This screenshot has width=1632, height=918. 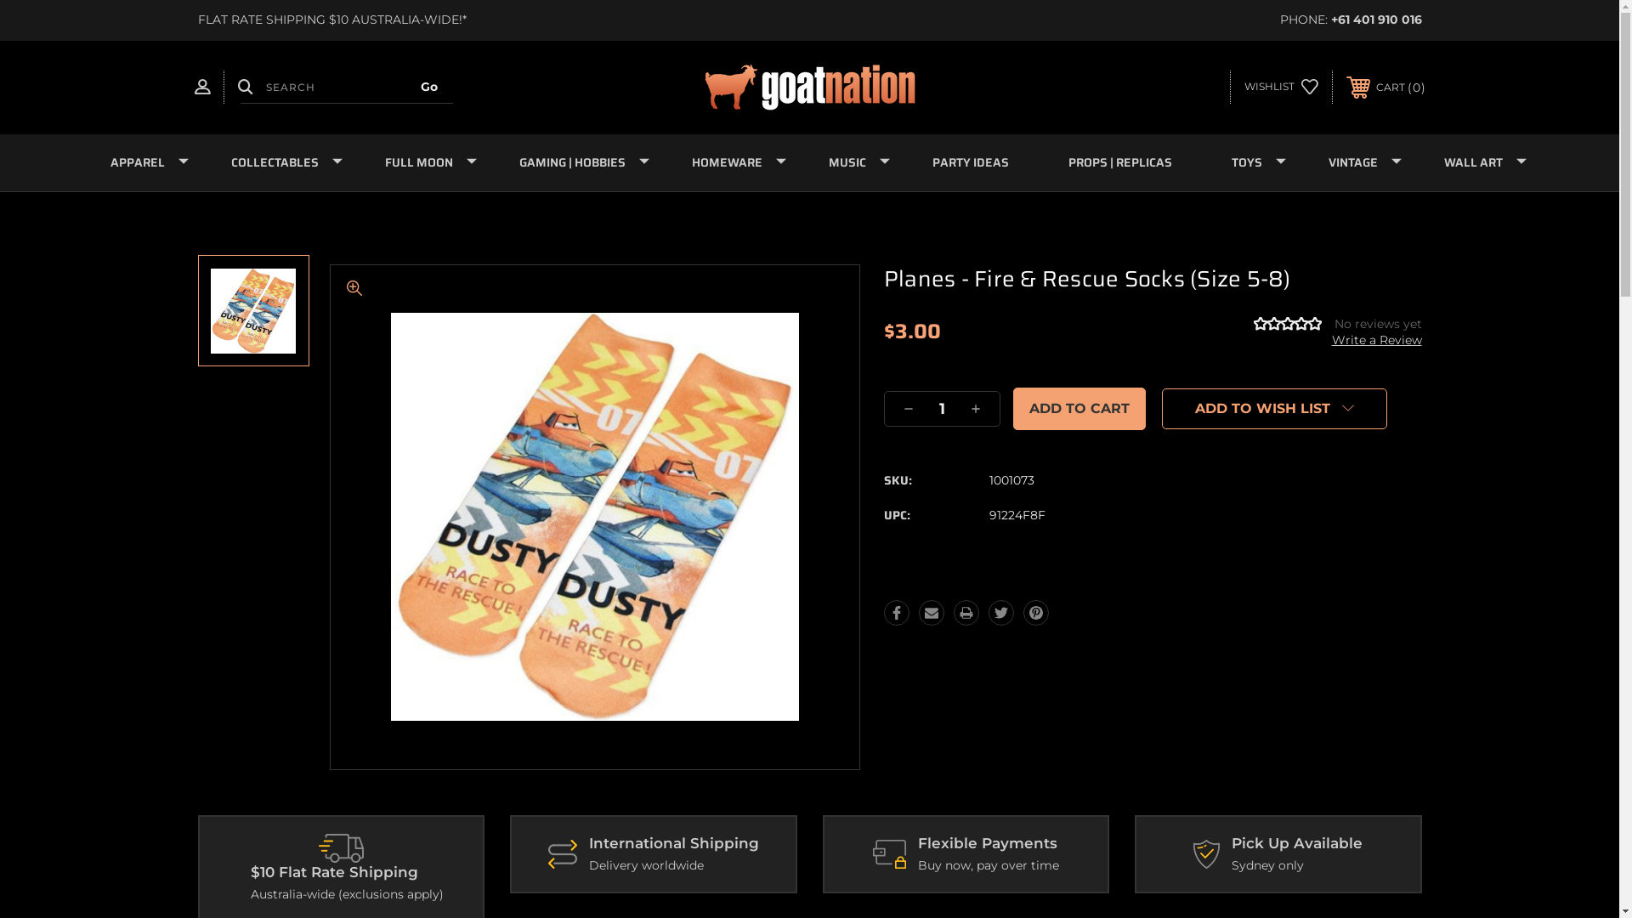 What do you see at coordinates (576, 163) in the screenshot?
I see `GAMING | HOBBIES` at bounding box center [576, 163].